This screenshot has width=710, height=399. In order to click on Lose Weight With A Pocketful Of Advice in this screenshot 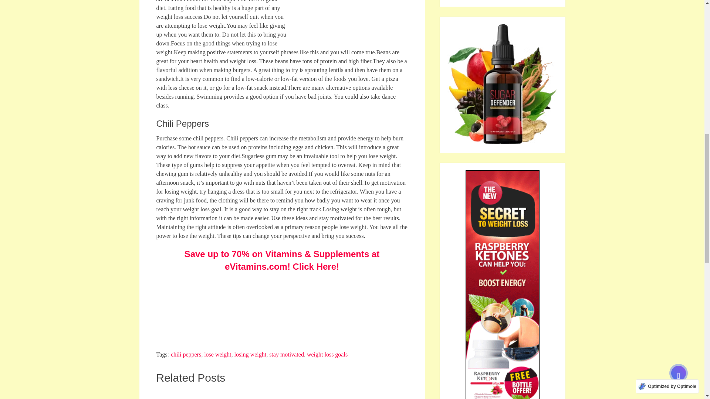, I will do `click(348, 18)`.